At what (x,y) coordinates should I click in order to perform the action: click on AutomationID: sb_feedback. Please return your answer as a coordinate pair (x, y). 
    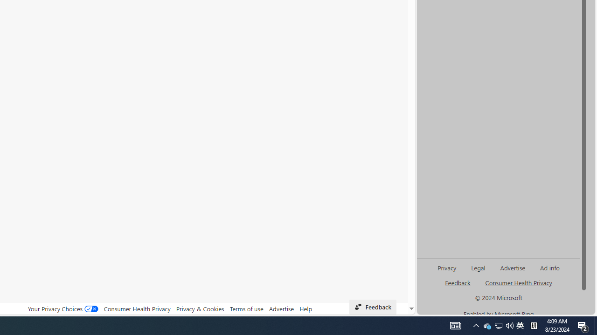
    Looking at the image, I should click on (457, 282).